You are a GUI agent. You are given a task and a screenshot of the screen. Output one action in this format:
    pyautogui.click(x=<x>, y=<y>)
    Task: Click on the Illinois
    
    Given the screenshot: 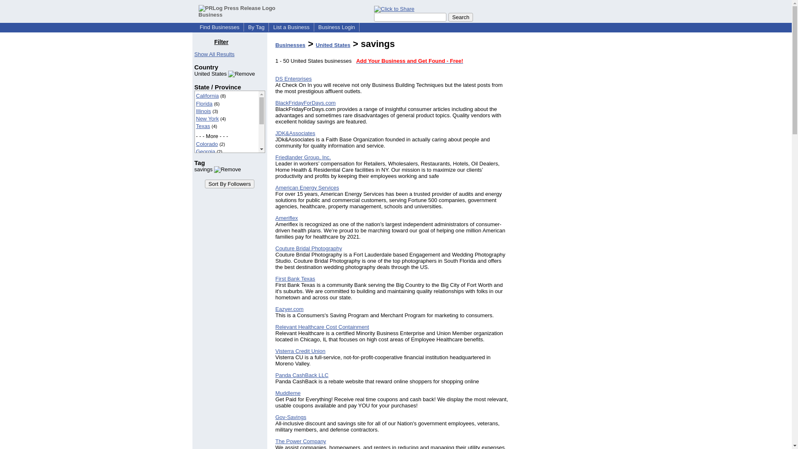 What is the action you would take?
    pyautogui.click(x=204, y=111)
    